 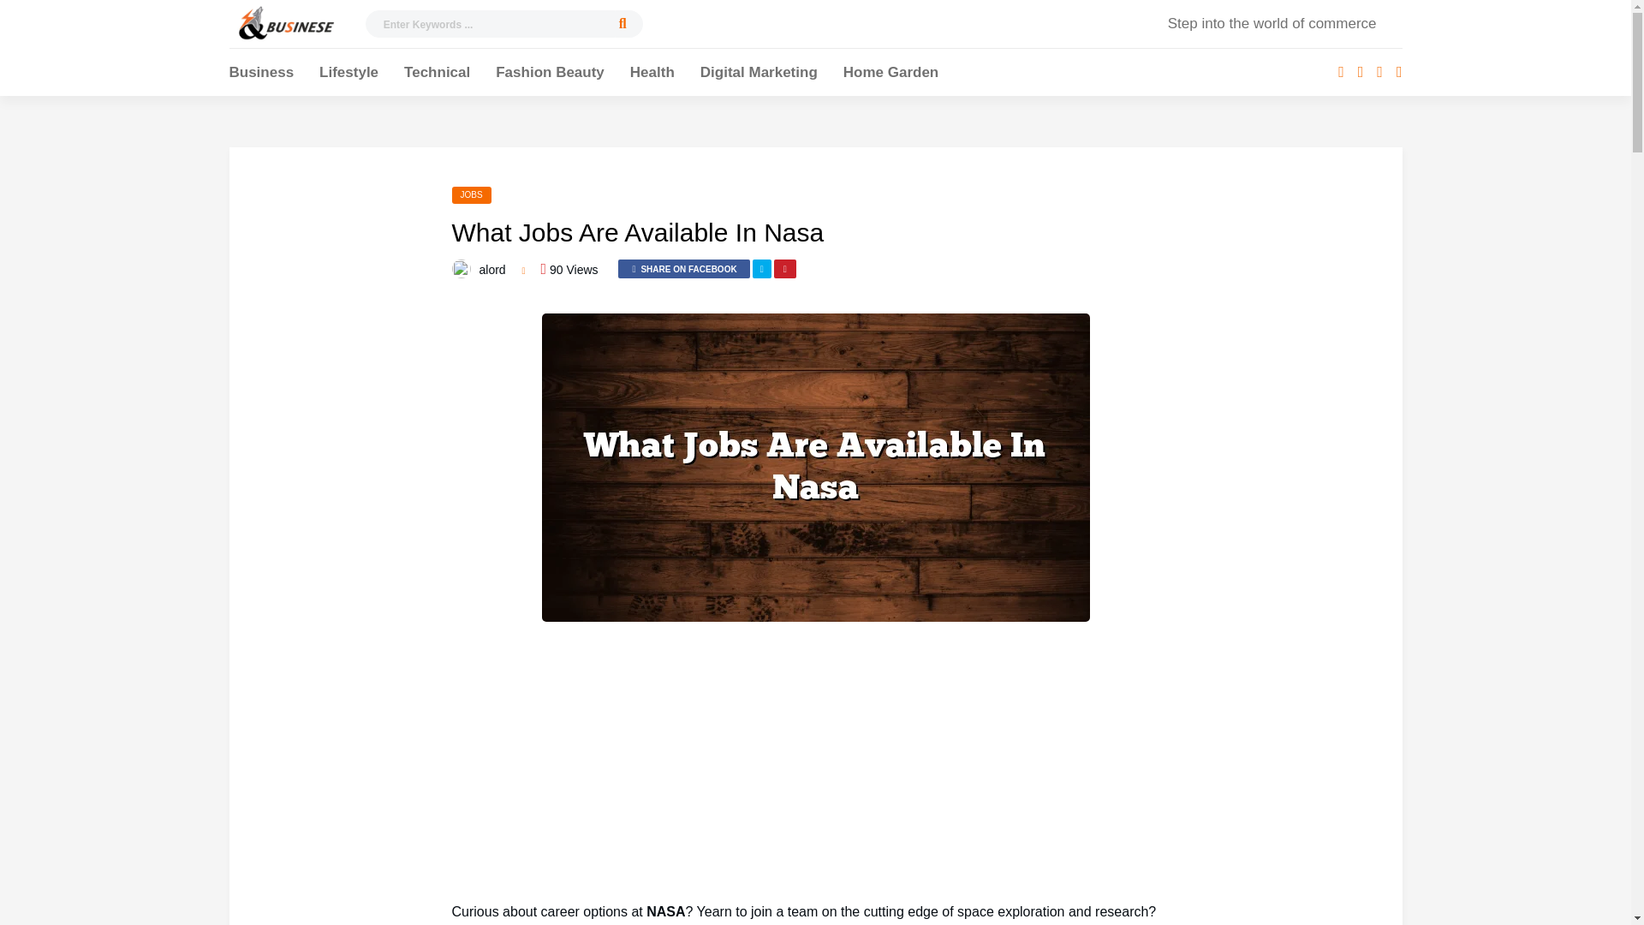 What do you see at coordinates (472, 195) in the screenshot?
I see `JOBS` at bounding box center [472, 195].